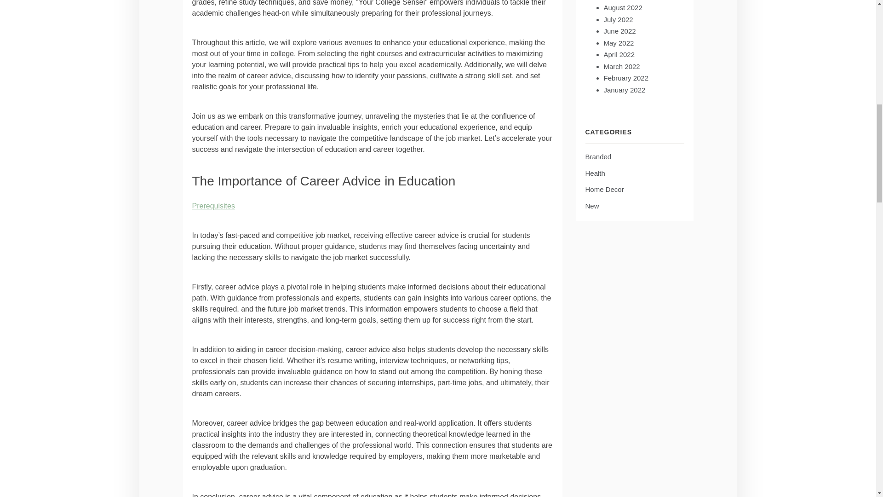 The height and width of the screenshot is (497, 883). I want to click on February 2022, so click(625, 78).